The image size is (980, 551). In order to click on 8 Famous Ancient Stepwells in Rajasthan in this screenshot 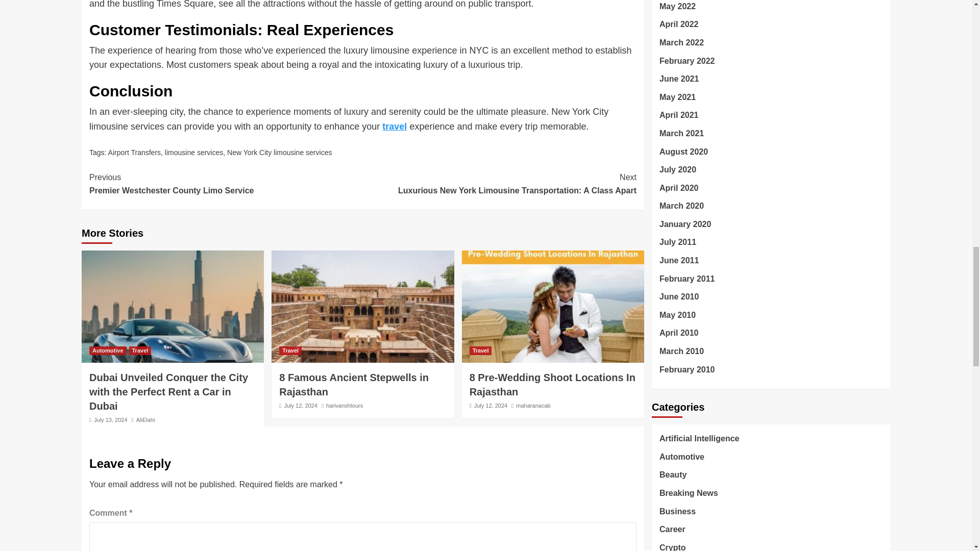, I will do `click(394, 127)`.